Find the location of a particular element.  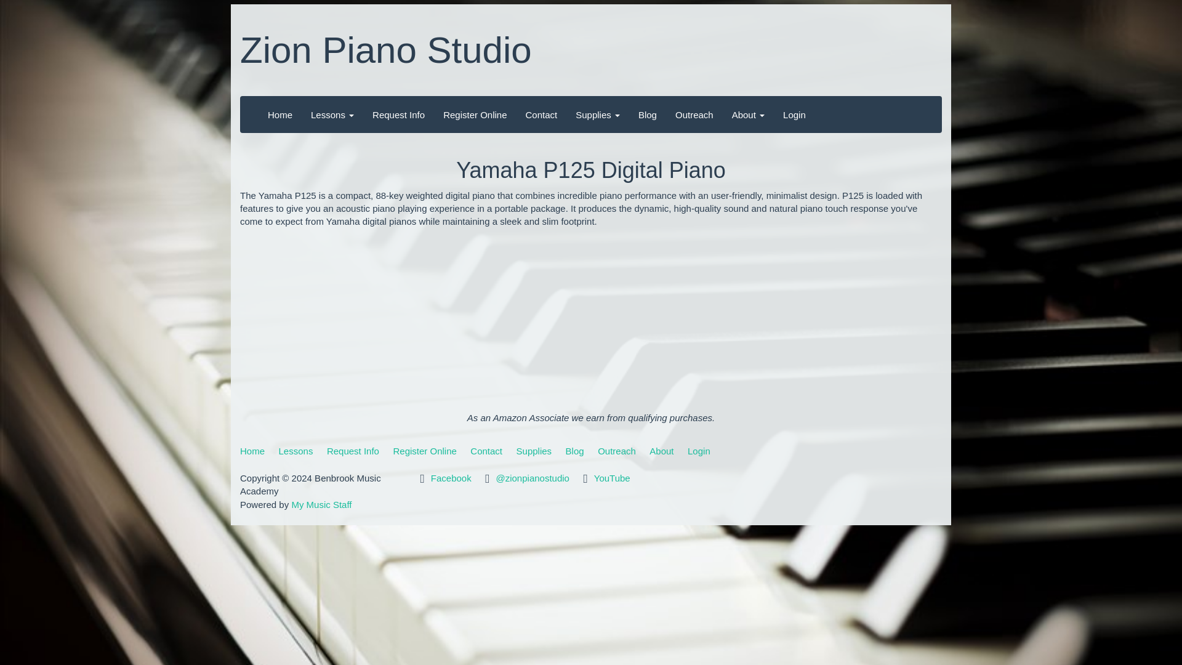

Lessons is located at coordinates (295, 451).